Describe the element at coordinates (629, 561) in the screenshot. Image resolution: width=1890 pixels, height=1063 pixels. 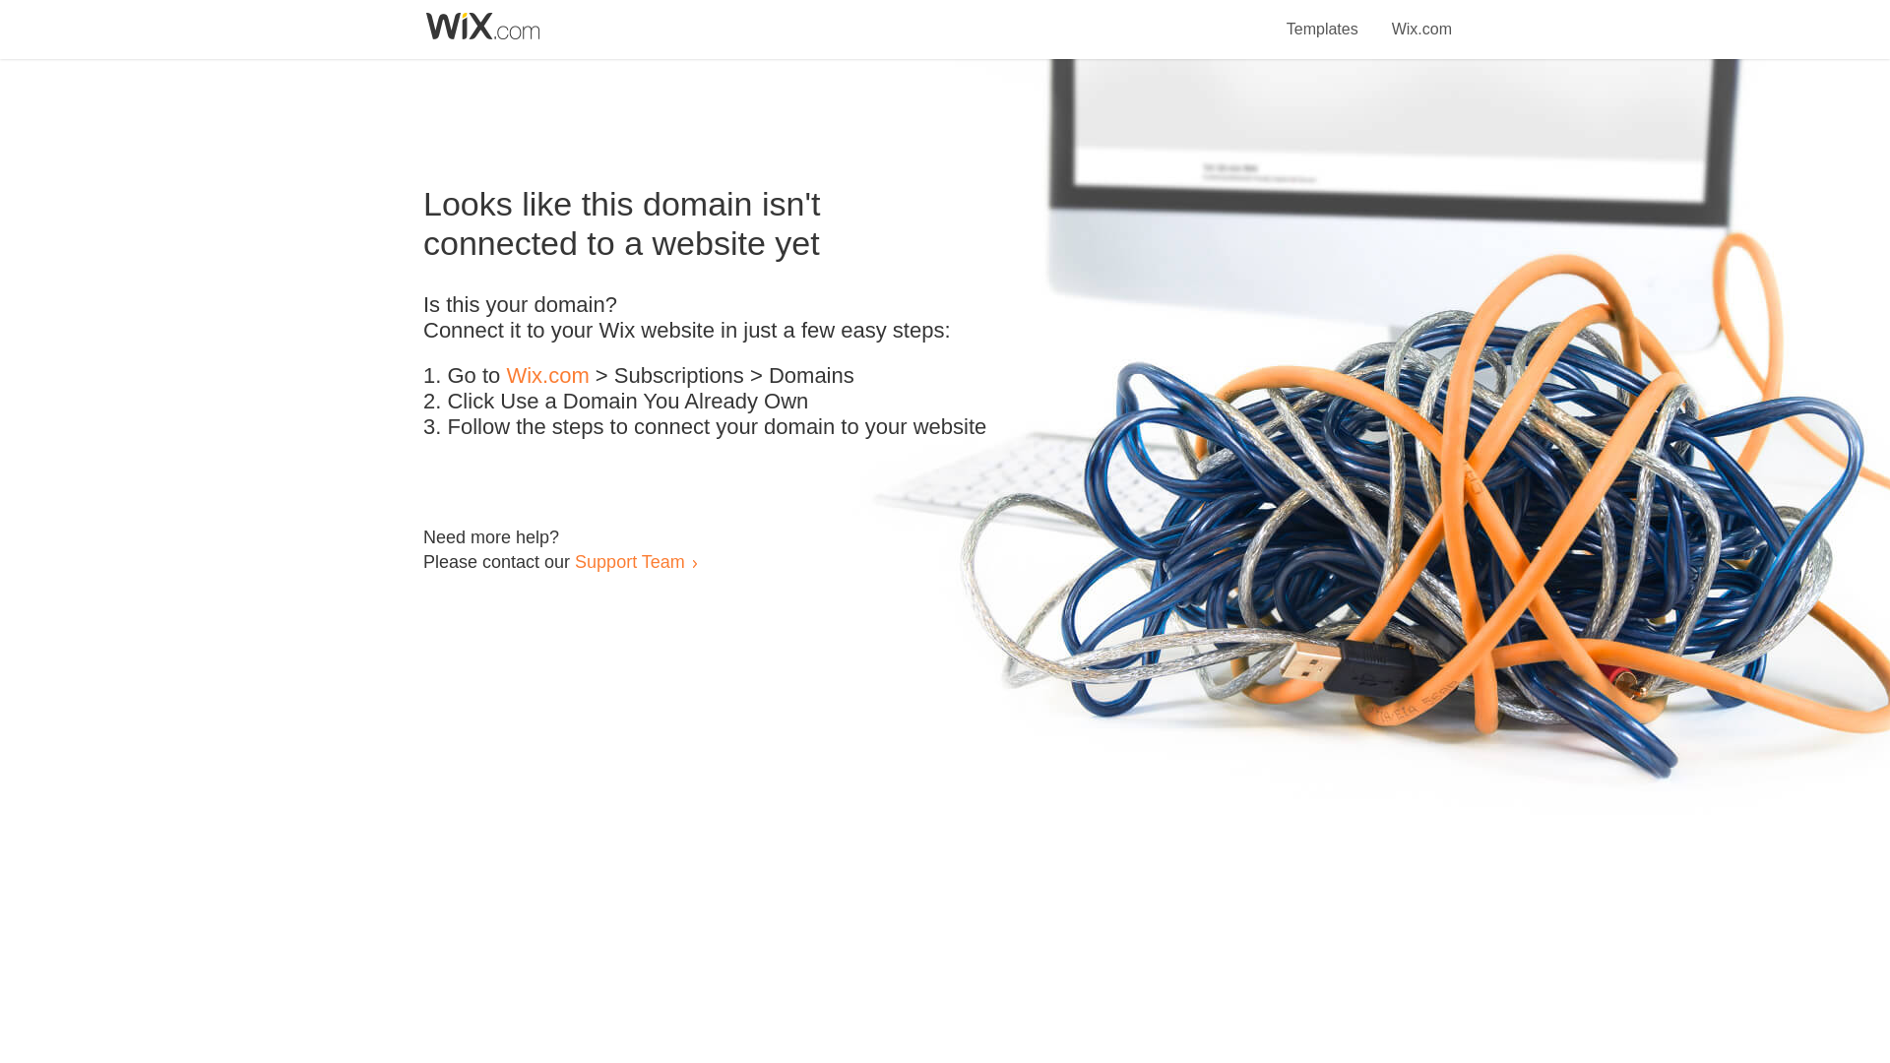
I see `Support Team` at that location.